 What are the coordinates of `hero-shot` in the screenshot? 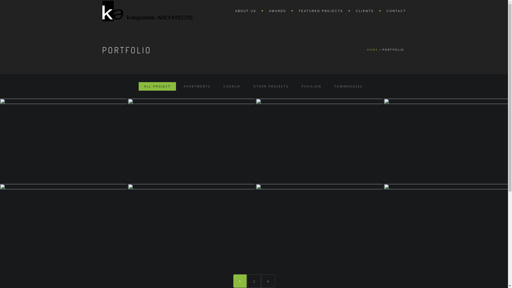 It's located at (191, 226).